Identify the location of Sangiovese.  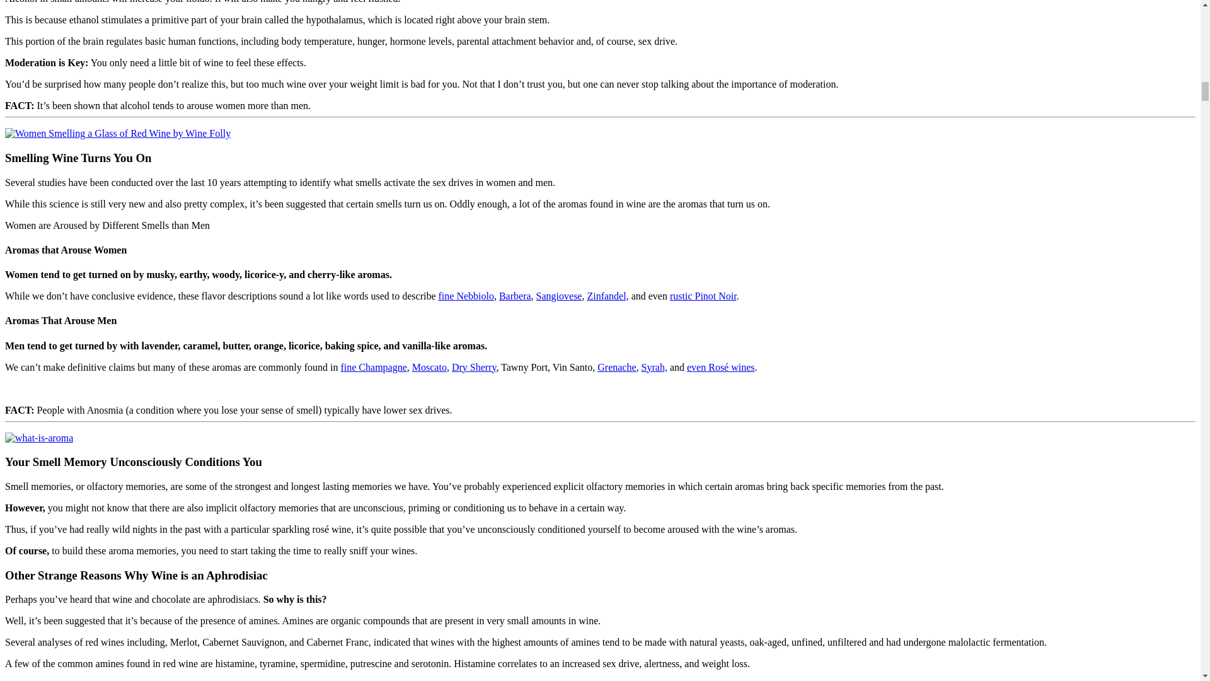
(558, 296).